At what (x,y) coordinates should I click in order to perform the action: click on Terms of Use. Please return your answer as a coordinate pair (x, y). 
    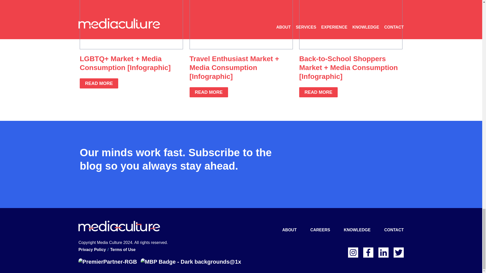
    Looking at the image, I should click on (123, 250).